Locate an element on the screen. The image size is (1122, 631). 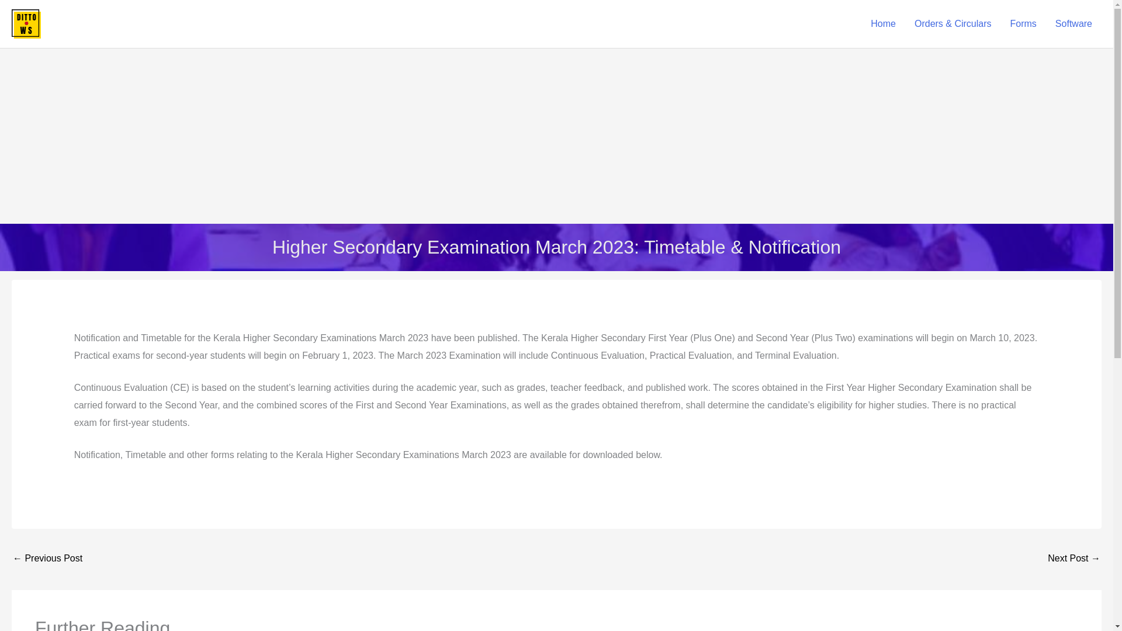
Forms is located at coordinates (1023, 23).